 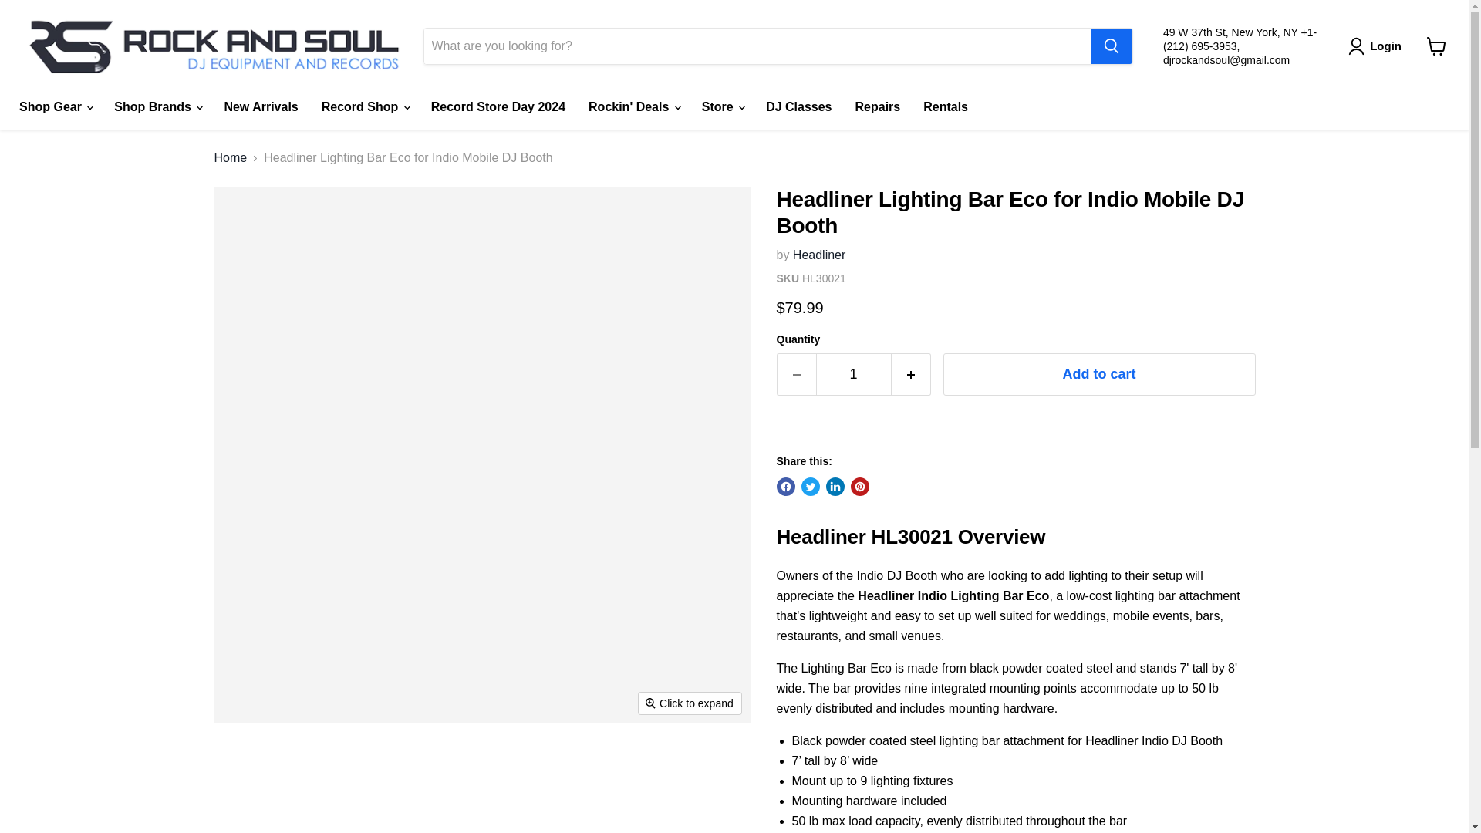 What do you see at coordinates (853, 374) in the screenshot?
I see `1` at bounding box center [853, 374].